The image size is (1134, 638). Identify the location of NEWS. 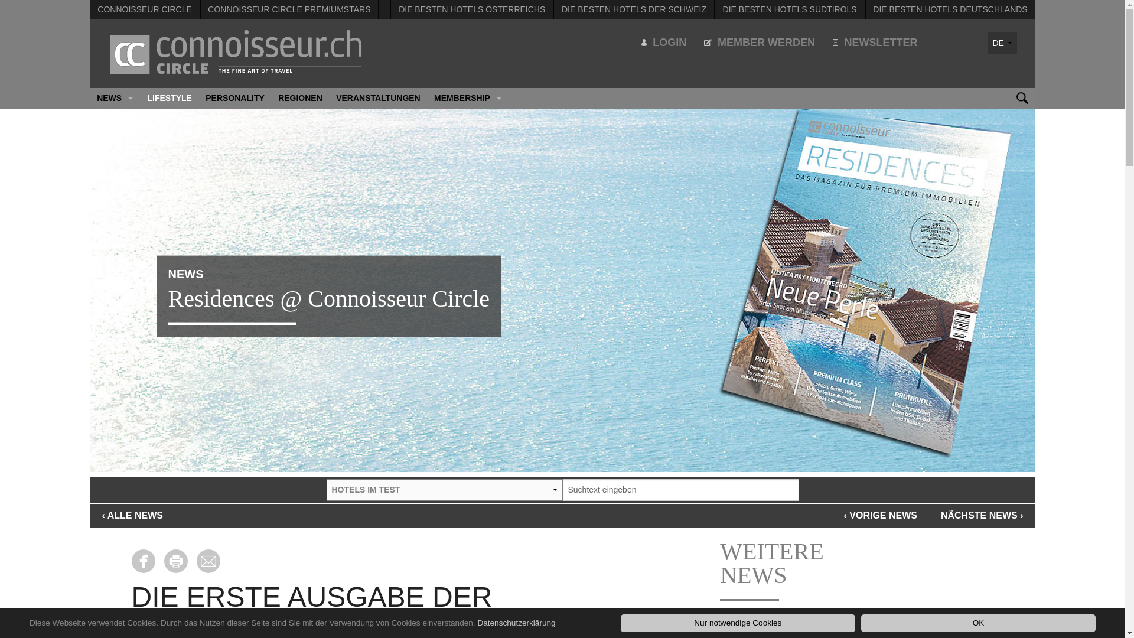
(115, 98).